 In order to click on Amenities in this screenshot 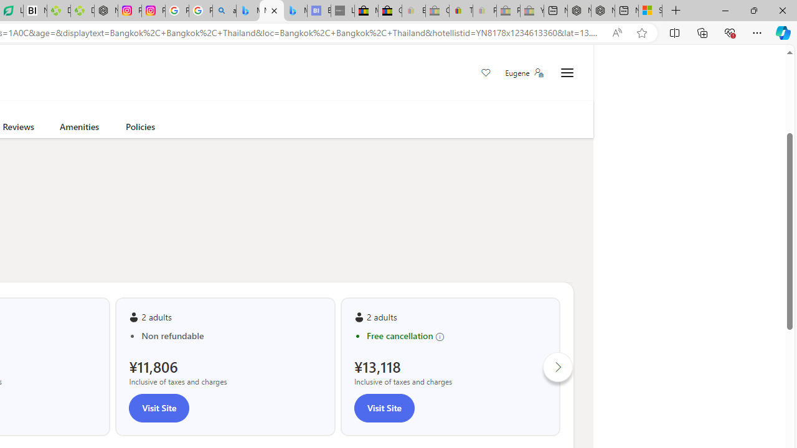, I will do `click(78, 129)`.